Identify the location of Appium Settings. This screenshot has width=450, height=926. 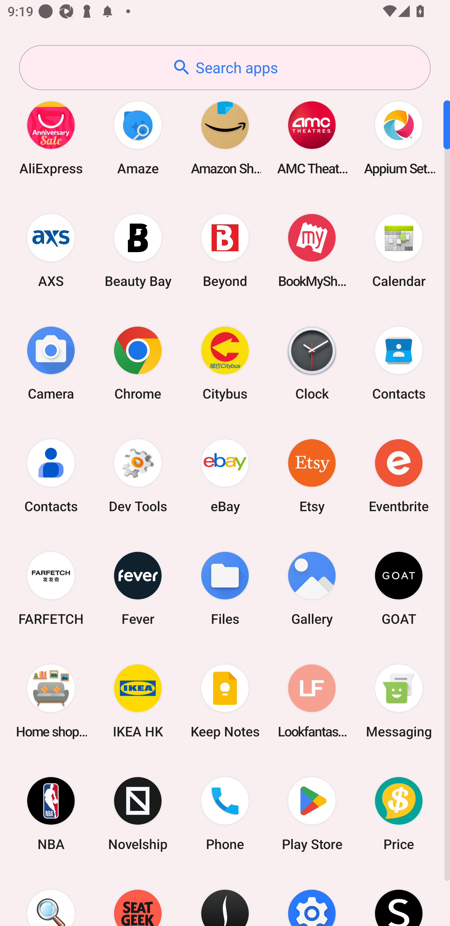
(399, 138).